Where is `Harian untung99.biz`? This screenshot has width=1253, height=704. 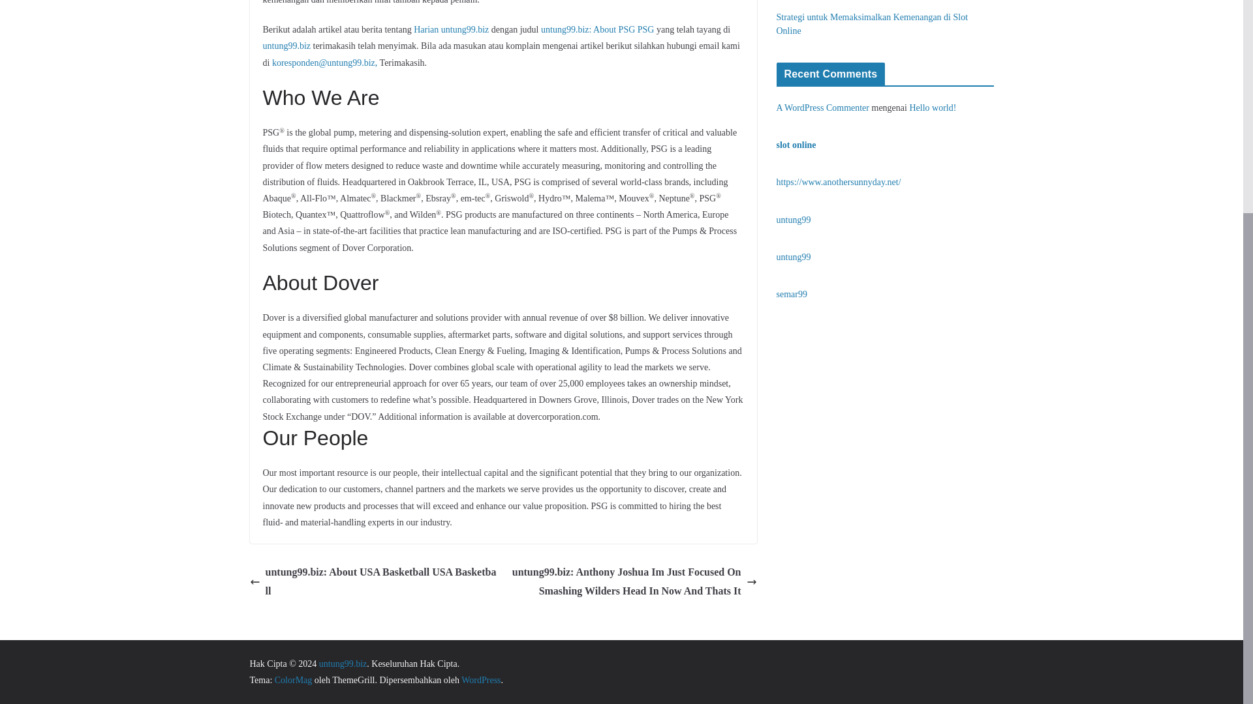
Harian untung99.biz is located at coordinates (450, 29).